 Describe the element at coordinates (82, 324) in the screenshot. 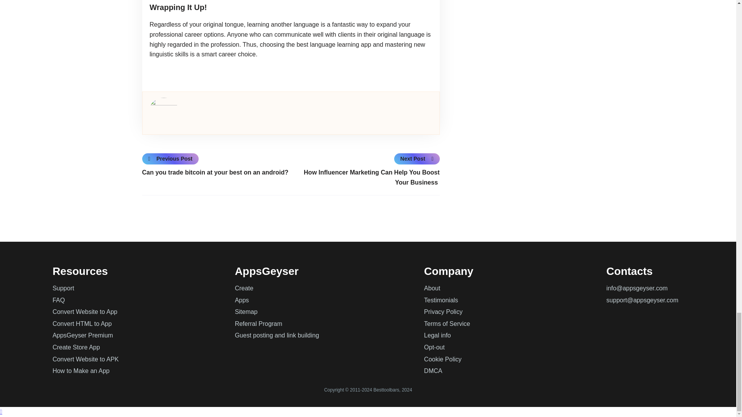

I see `Convert HTML to App` at that location.